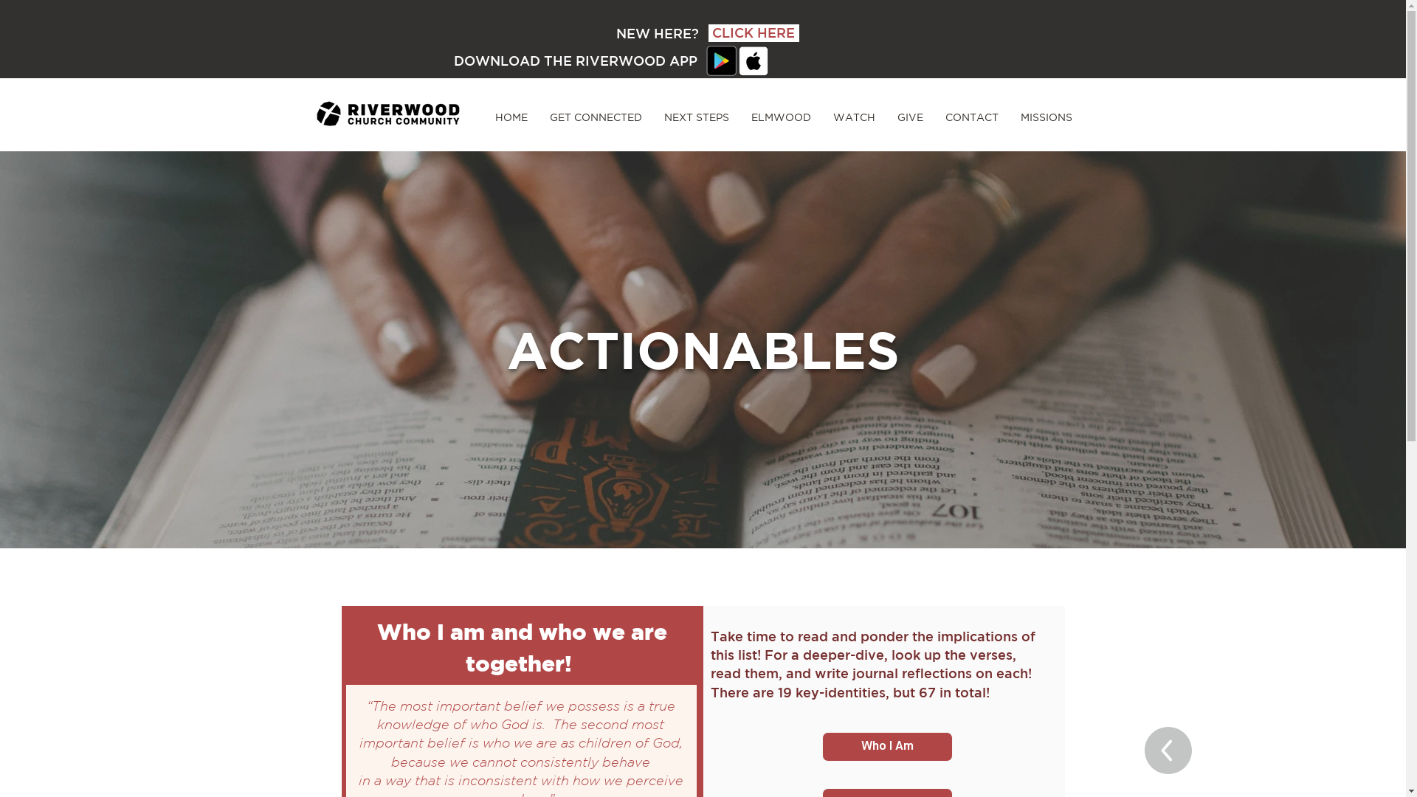 This screenshot has height=797, width=1417. What do you see at coordinates (887, 747) in the screenshot?
I see `Who I Am` at bounding box center [887, 747].